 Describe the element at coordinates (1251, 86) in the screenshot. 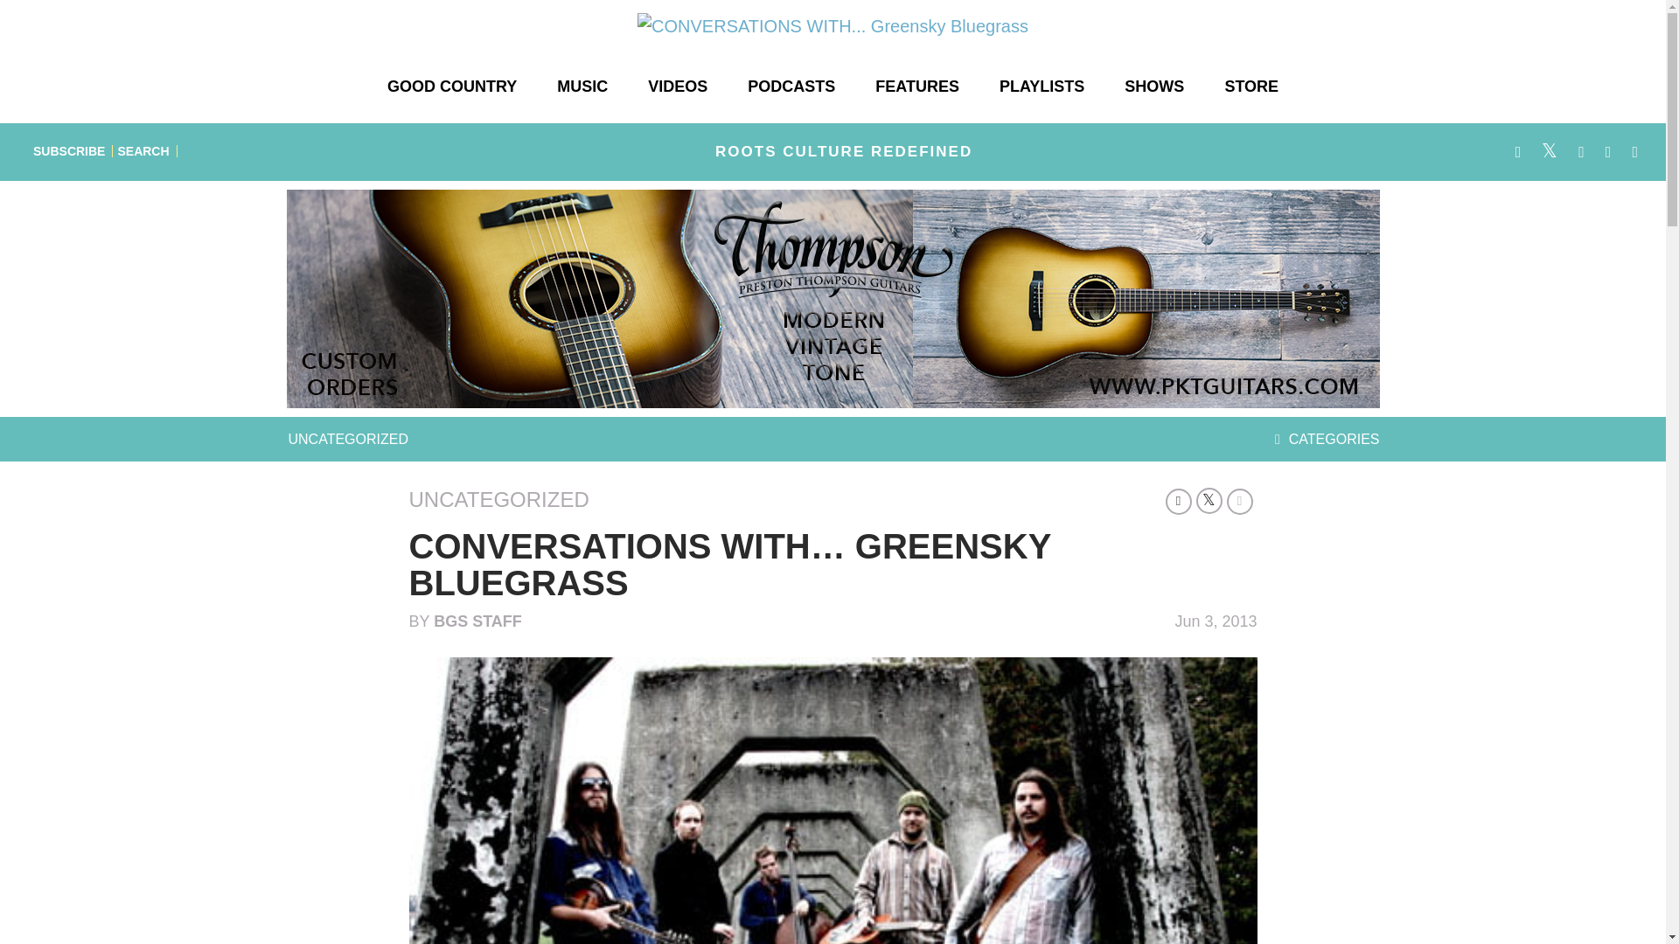

I see `STORE` at that location.